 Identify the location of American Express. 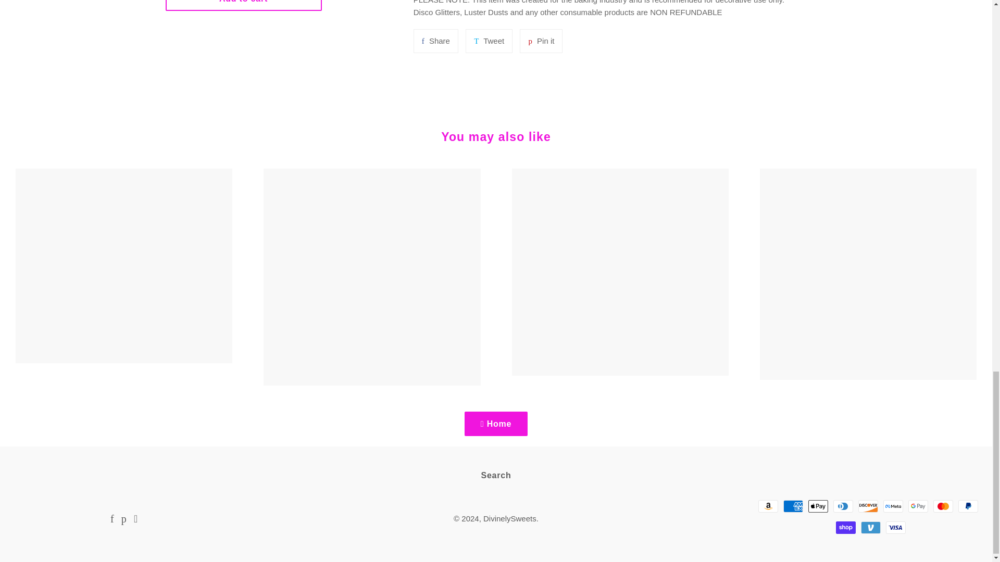
(793, 506).